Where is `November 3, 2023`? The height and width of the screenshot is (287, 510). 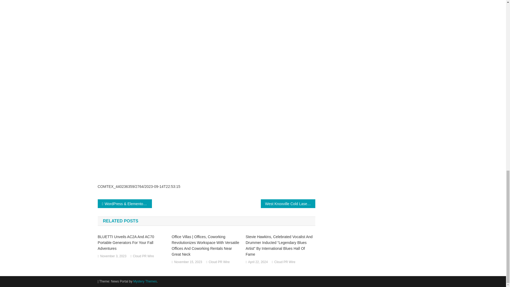
November 3, 2023 is located at coordinates (113, 256).